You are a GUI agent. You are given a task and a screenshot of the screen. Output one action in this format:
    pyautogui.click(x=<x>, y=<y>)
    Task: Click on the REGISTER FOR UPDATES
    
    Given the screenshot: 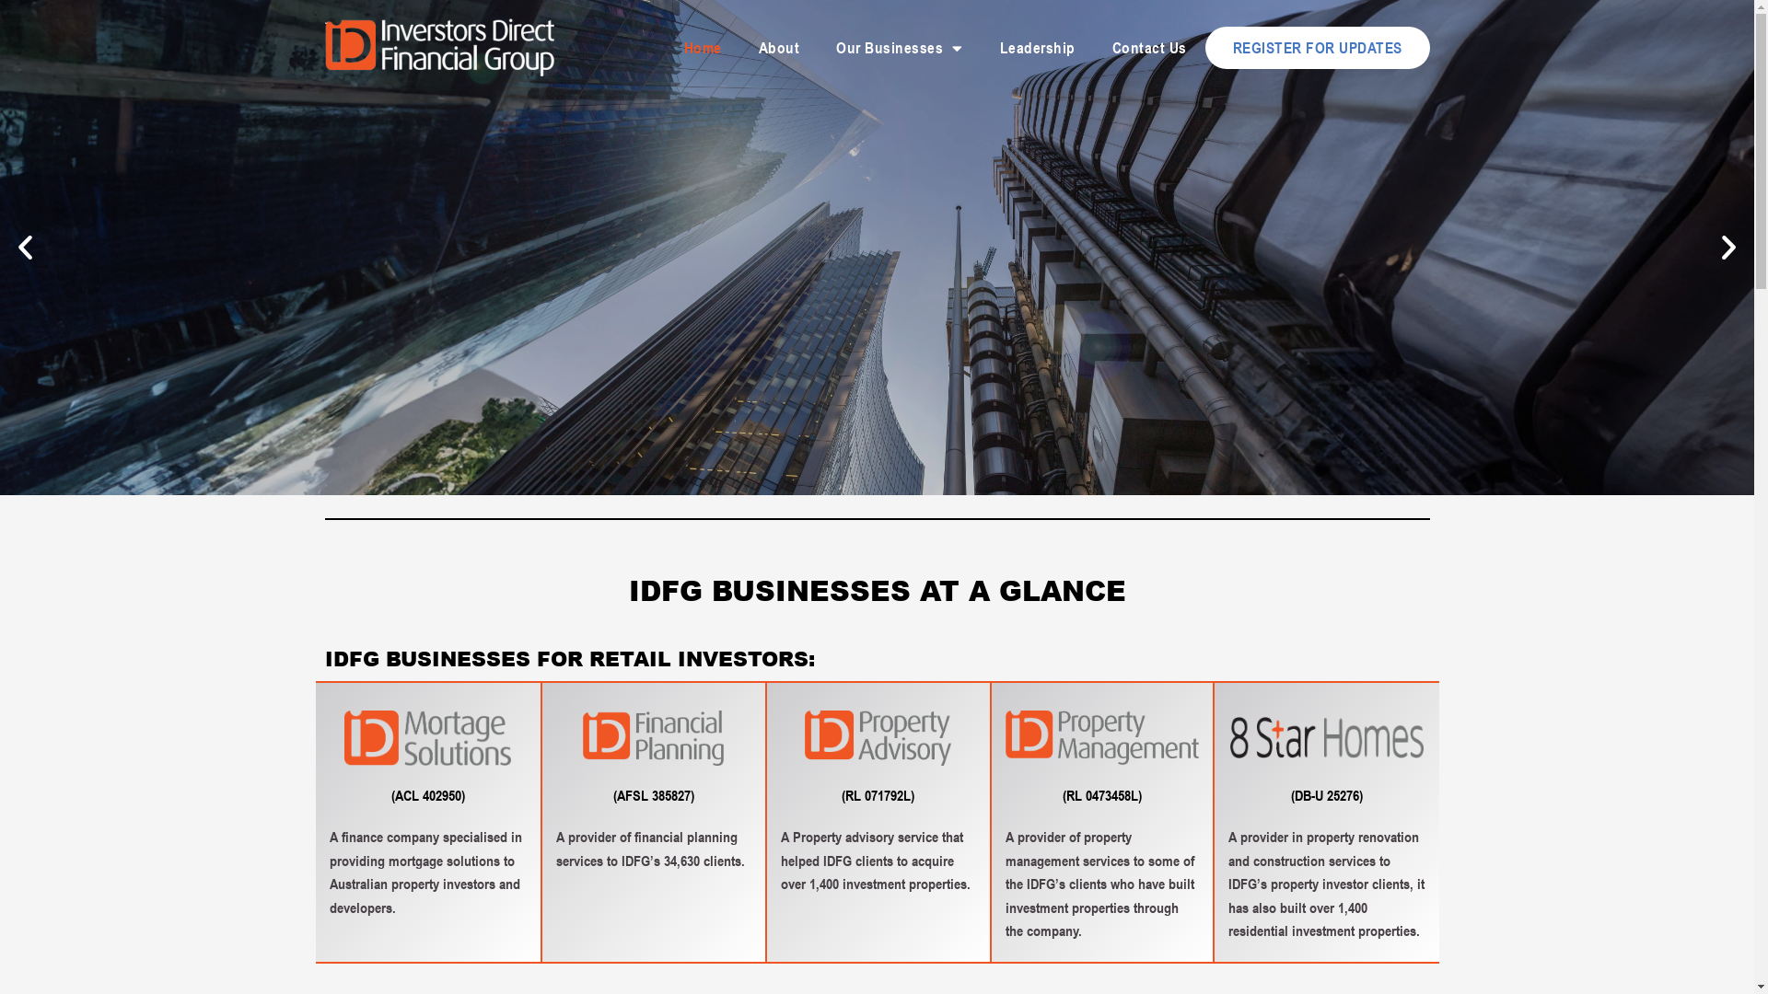 What is the action you would take?
    pyautogui.click(x=1317, y=48)
    